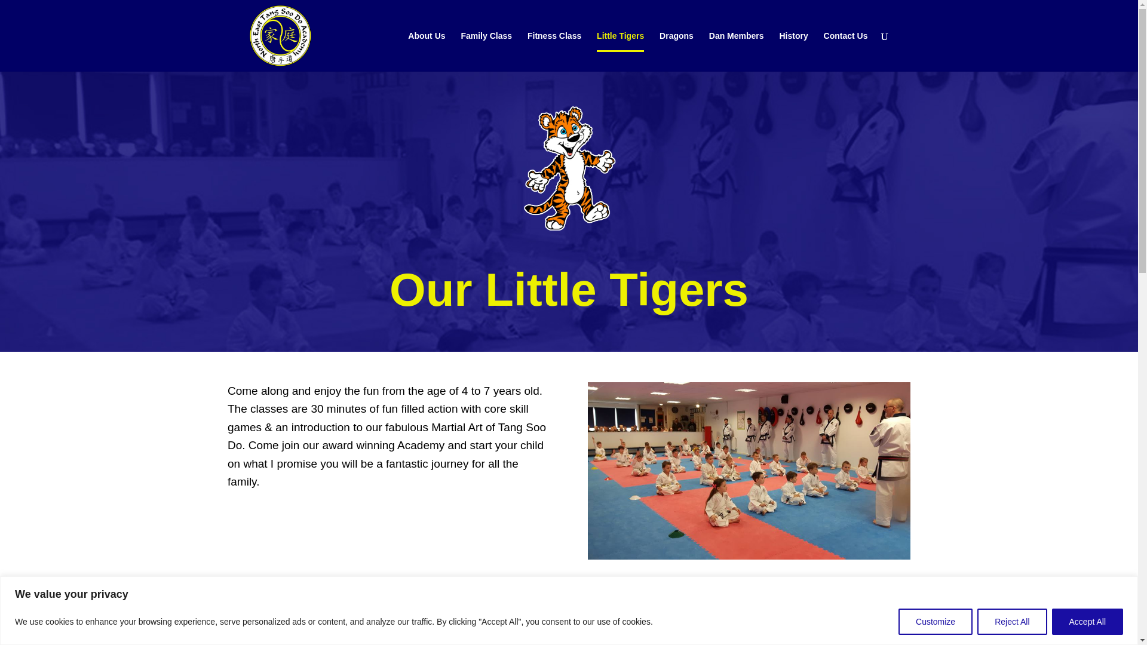 The width and height of the screenshot is (1147, 645). What do you see at coordinates (427, 51) in the screenshot?
I see `About Us` at bounding box center [427, 51].